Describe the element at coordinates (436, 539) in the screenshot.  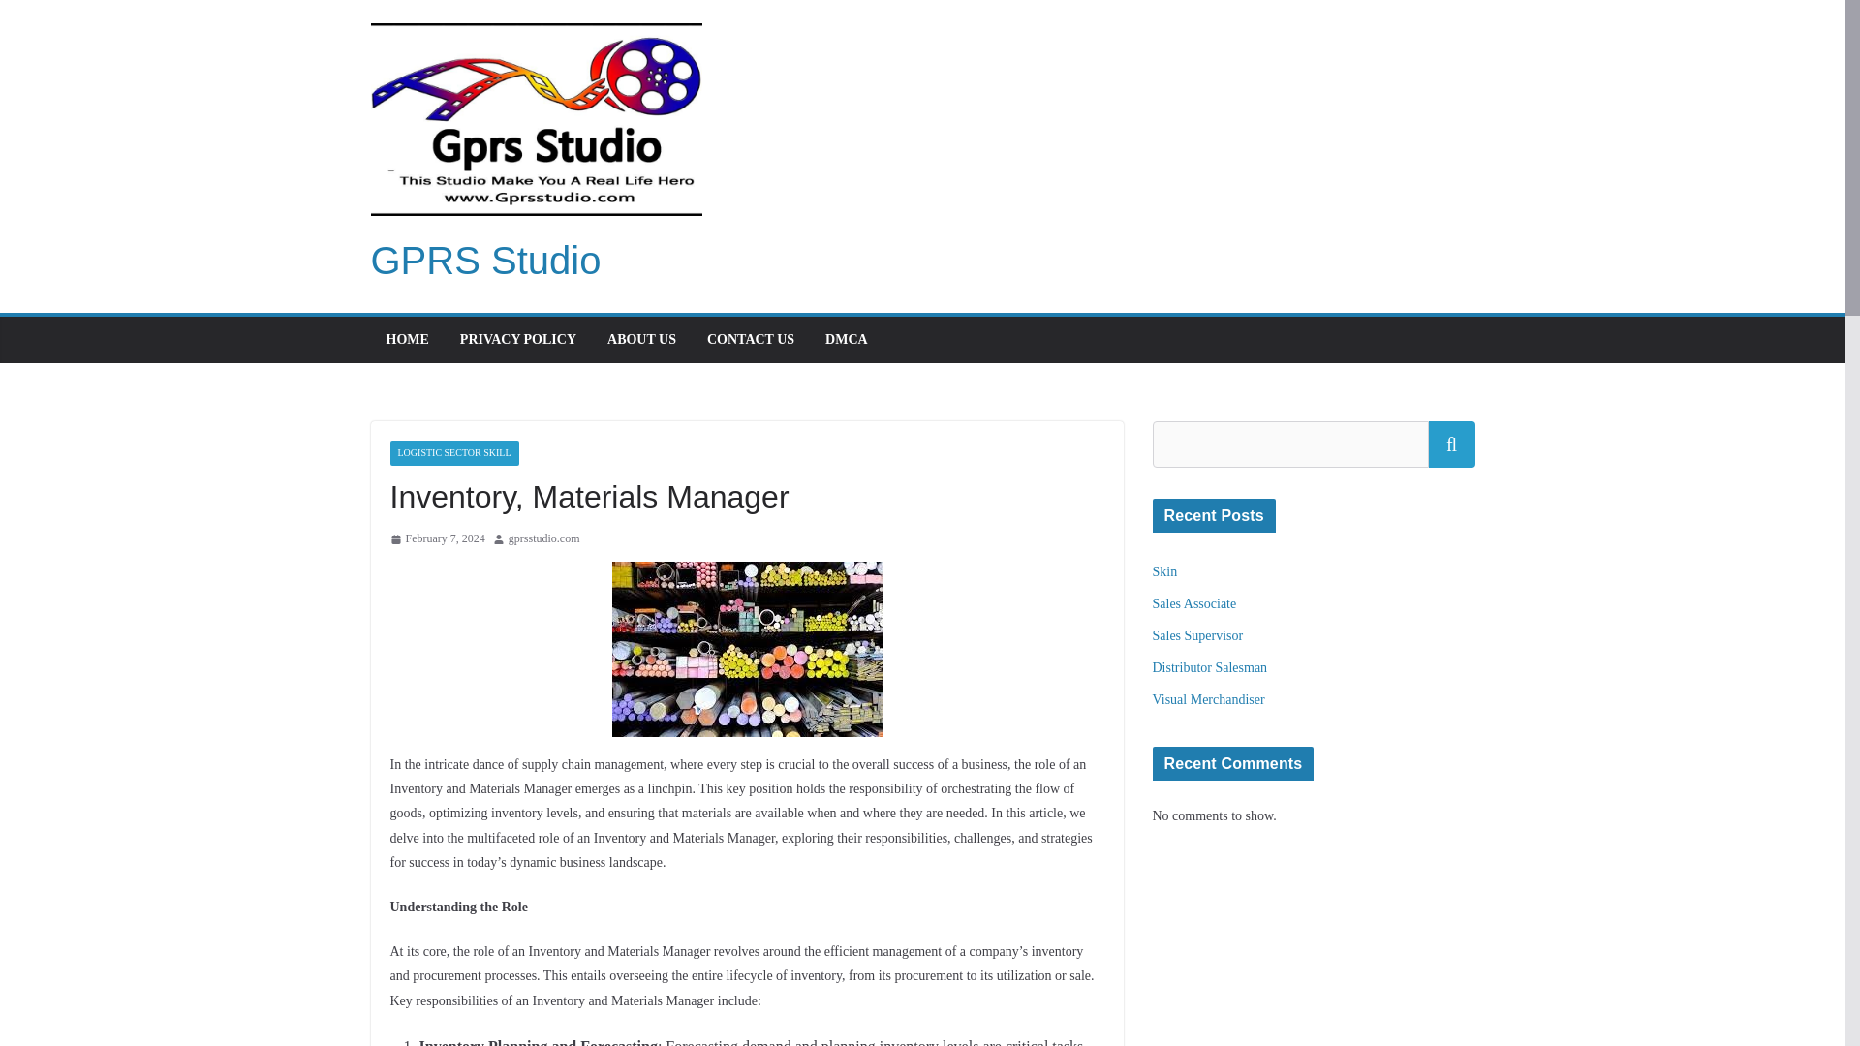
I see `February 7, 2024` at that location.